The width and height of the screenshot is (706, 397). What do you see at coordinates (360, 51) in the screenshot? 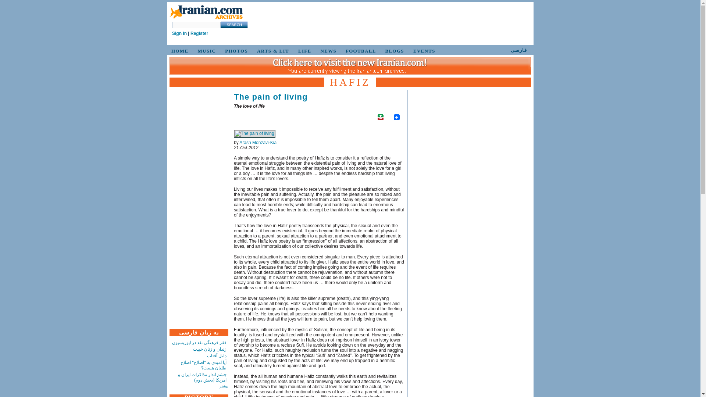
I see `FOOTBALL` at bounding box center [360, 51].